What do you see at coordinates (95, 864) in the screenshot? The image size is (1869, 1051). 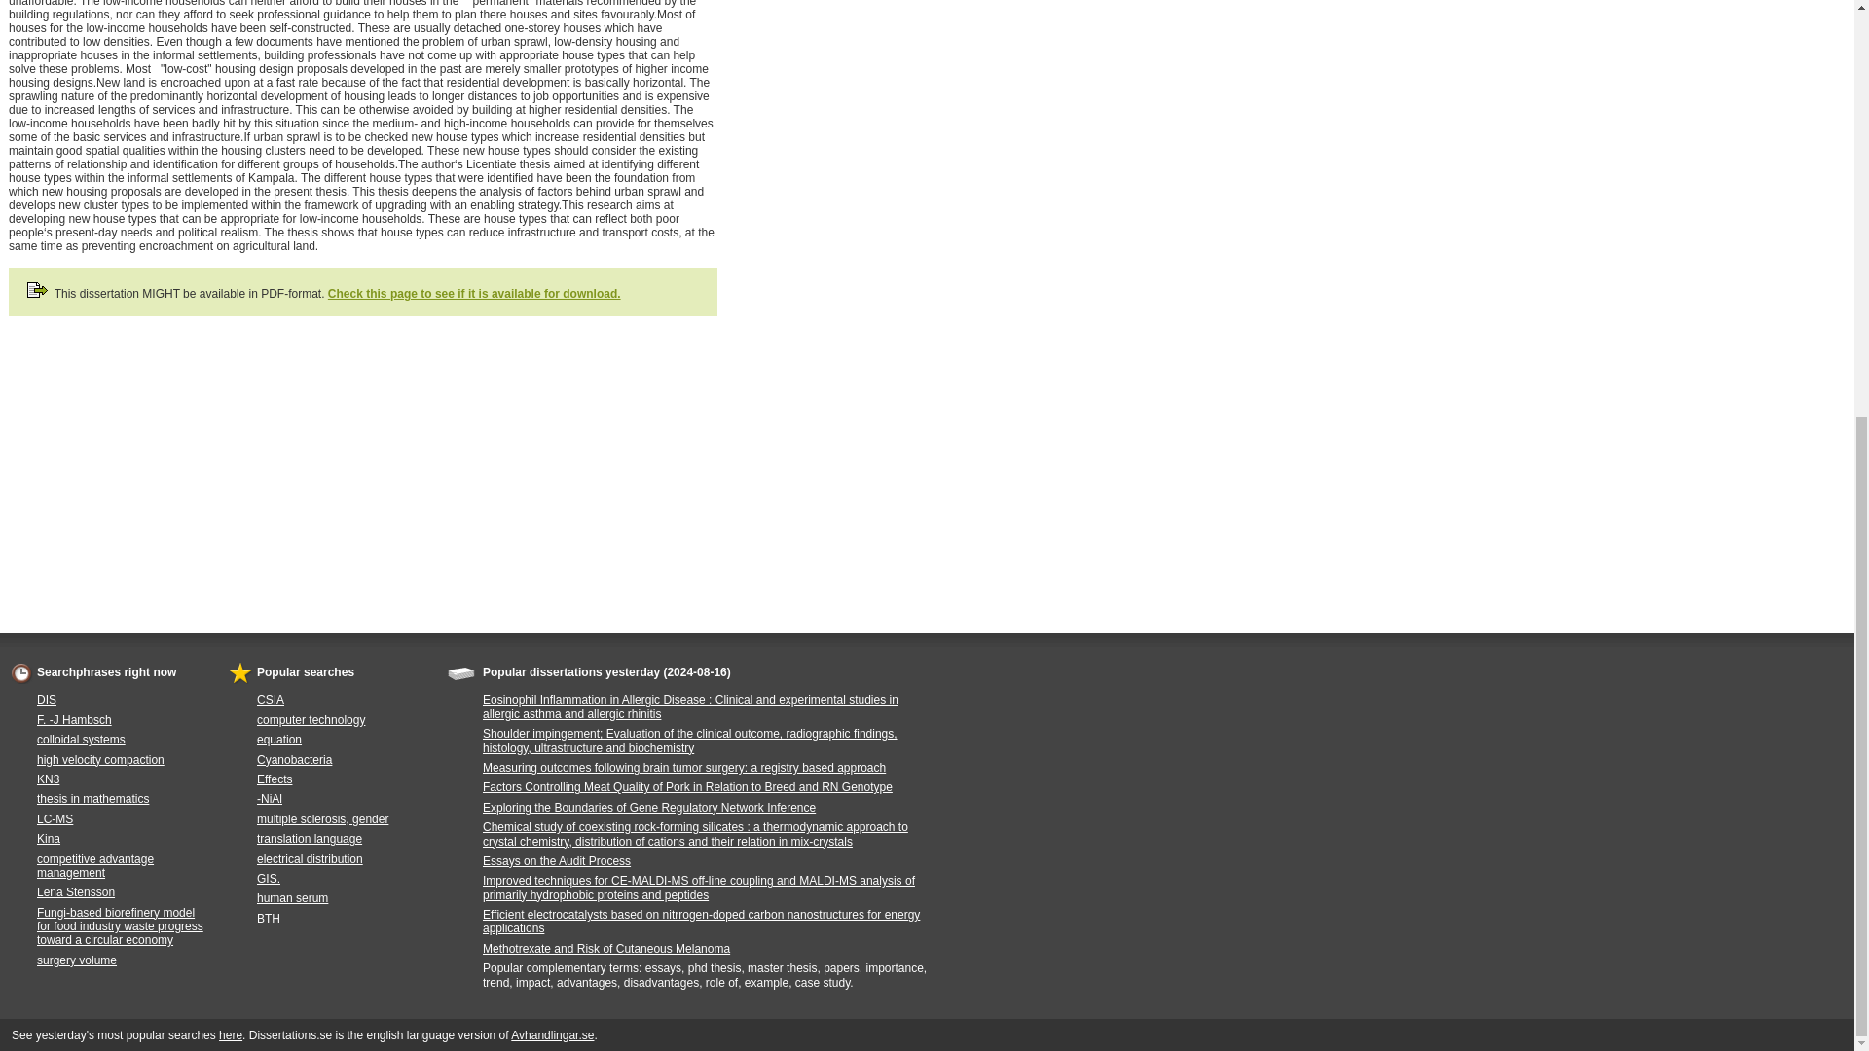 I see `competitive advantage management` at bounding box center [95, 864].